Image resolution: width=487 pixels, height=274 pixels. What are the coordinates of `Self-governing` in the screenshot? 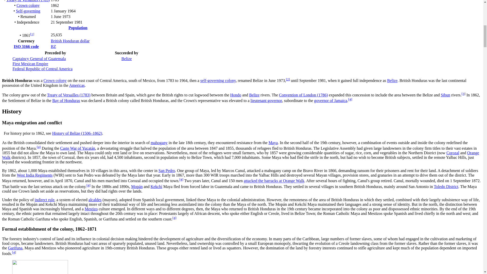 It's located at (28, 11).